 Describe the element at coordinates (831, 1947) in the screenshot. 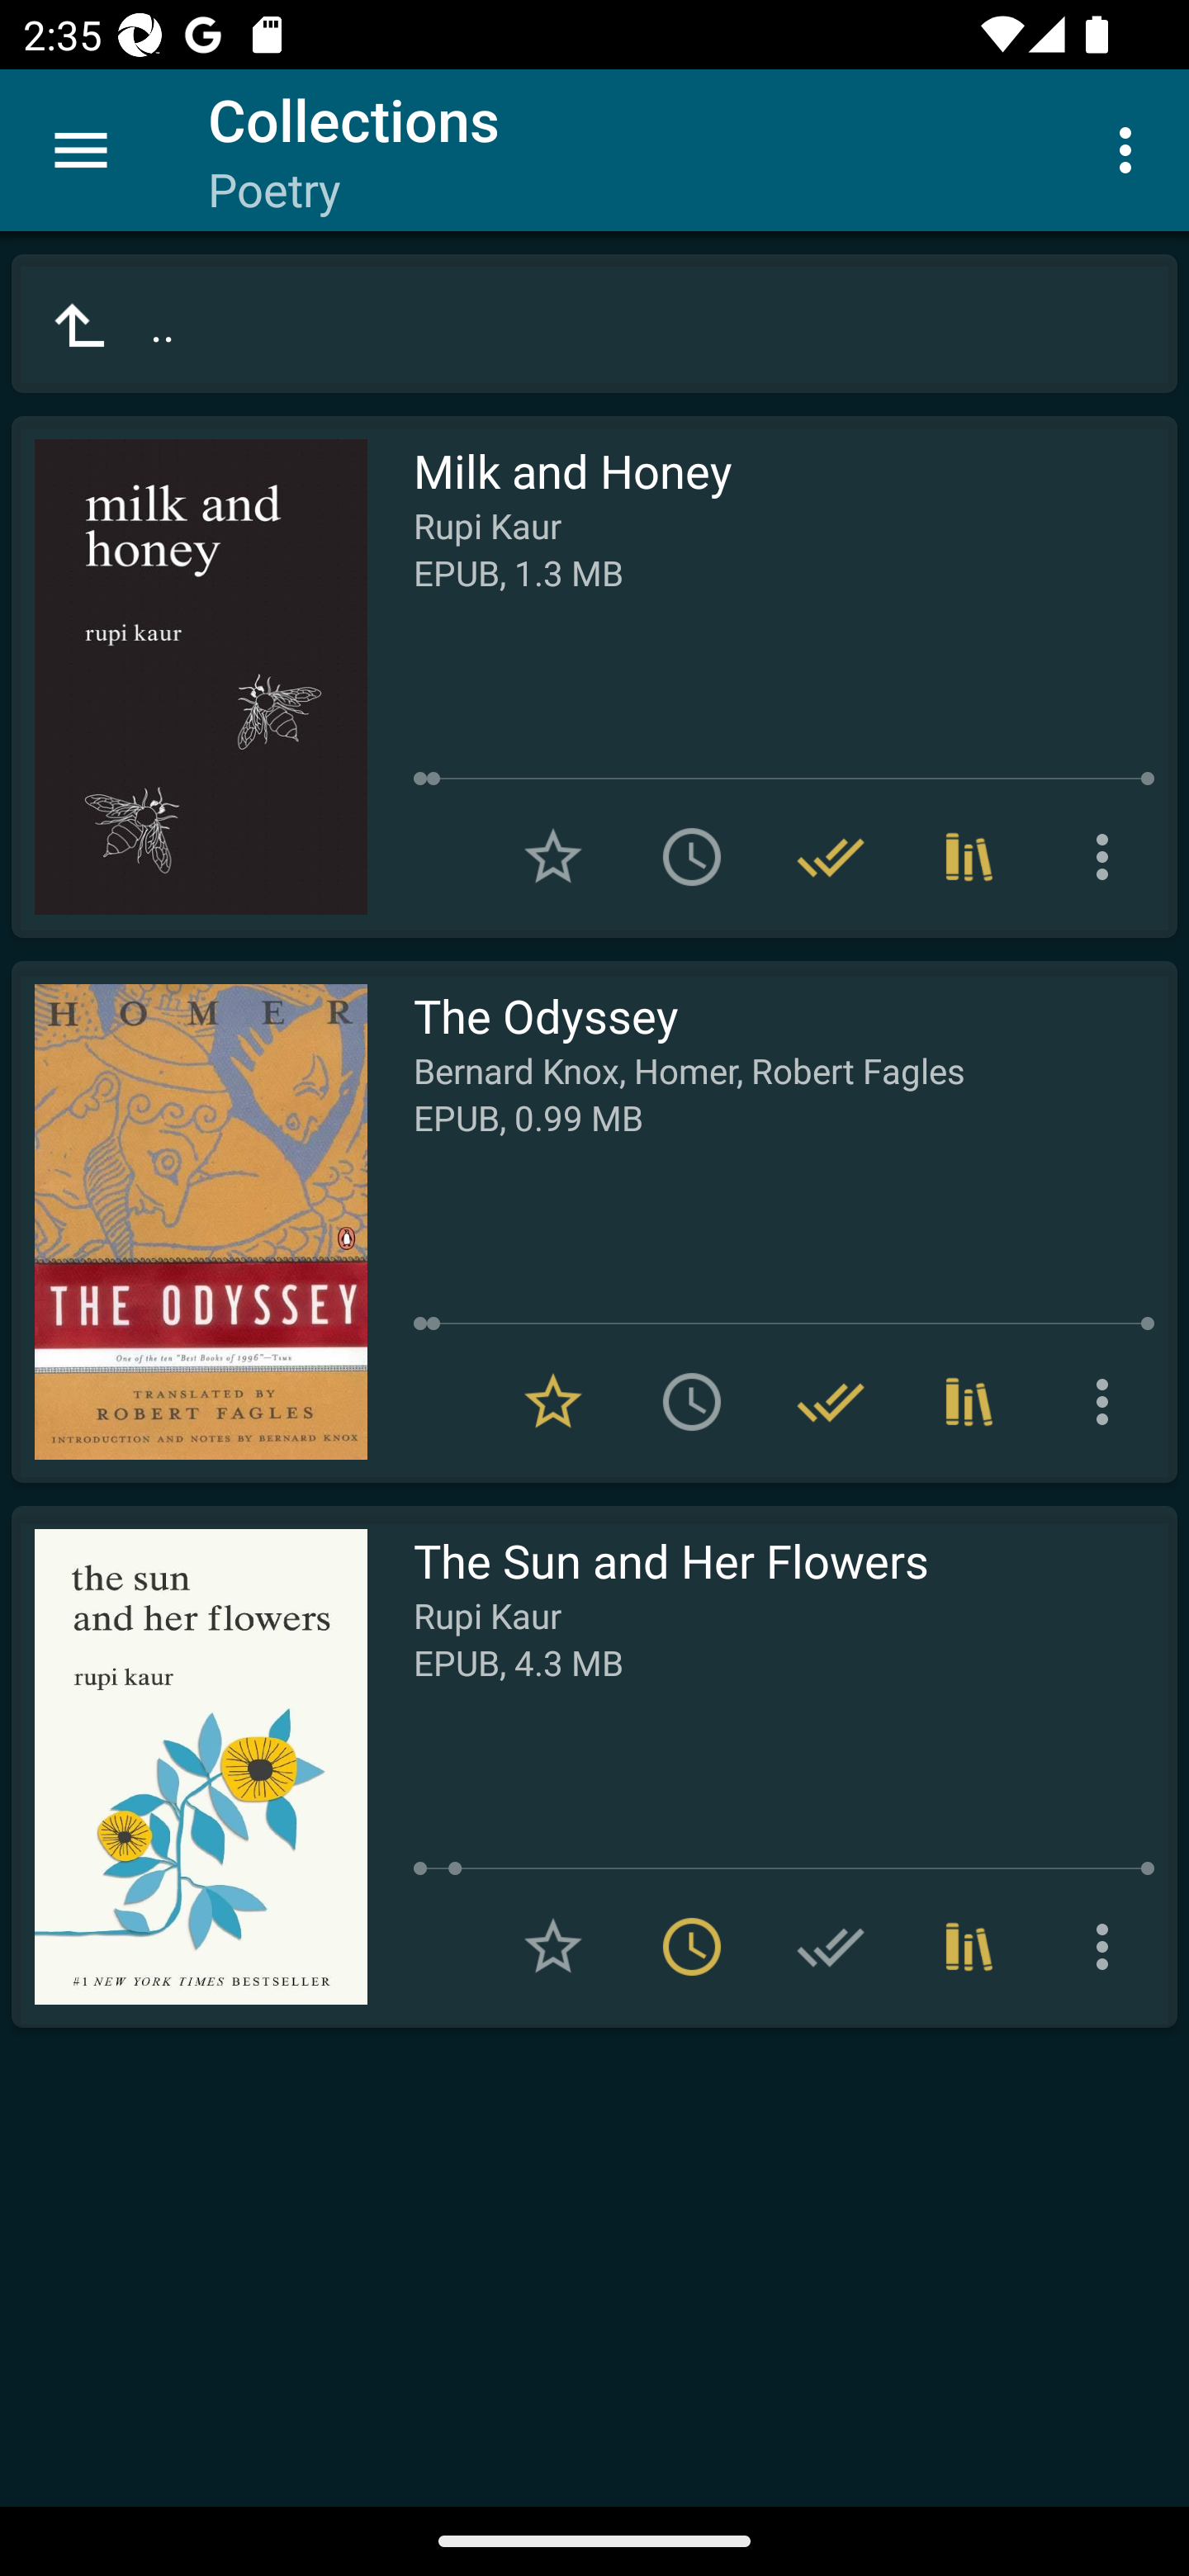

I see `Add to Have read` at that location.